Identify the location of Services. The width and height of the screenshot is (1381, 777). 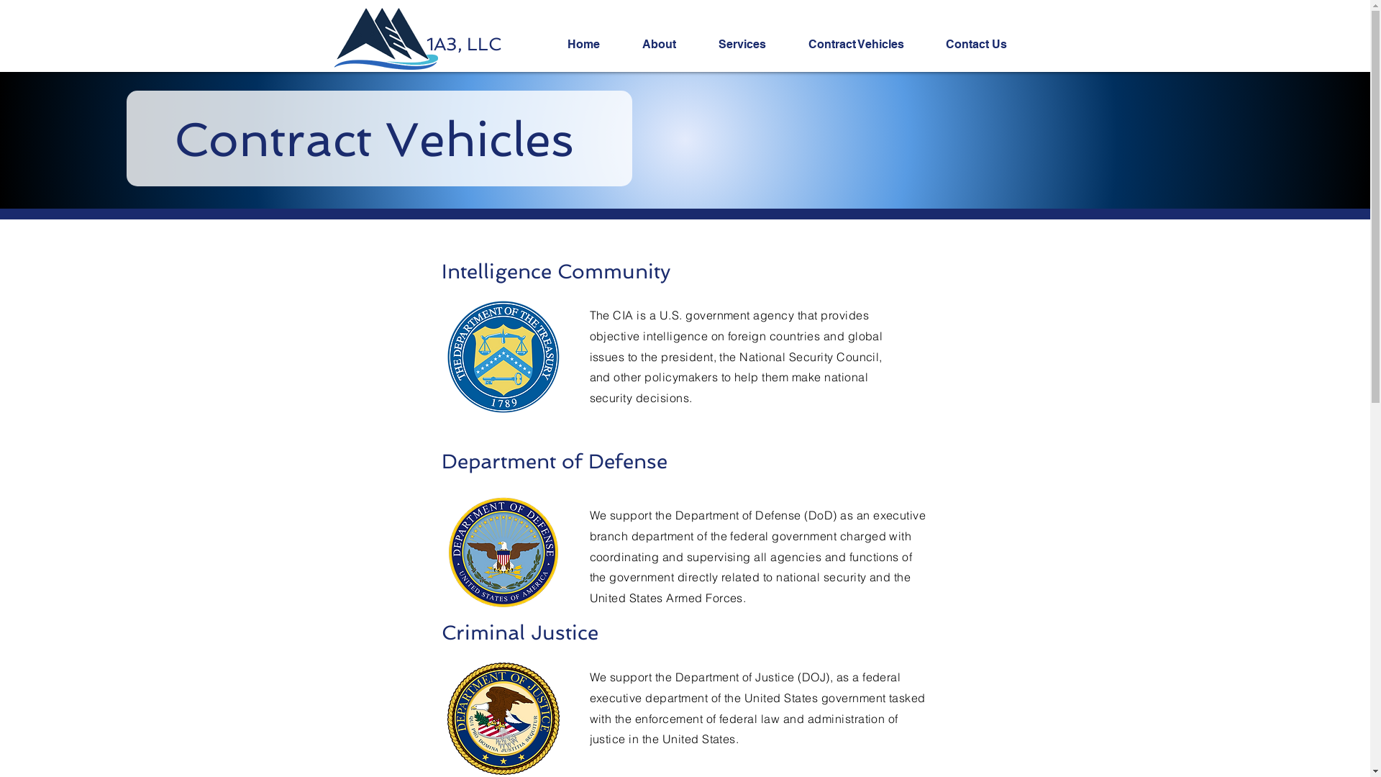
(752, 45).